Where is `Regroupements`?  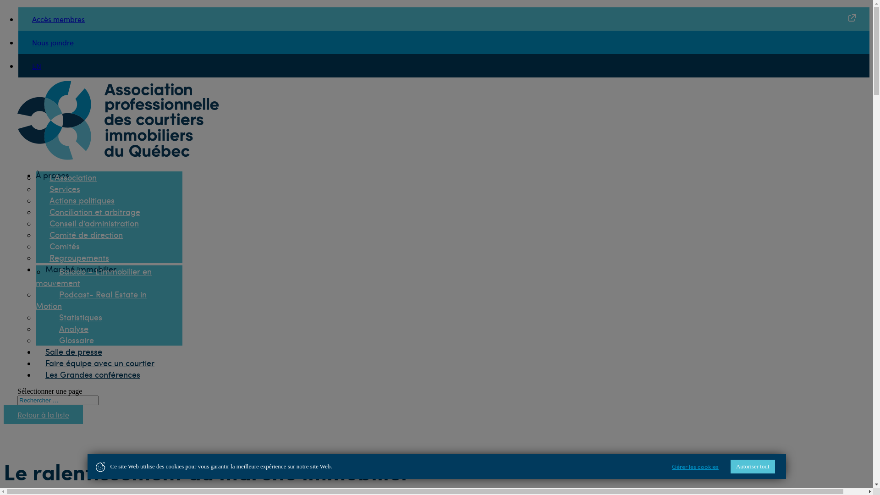
Regroupements is located at coordinates (79, 258).